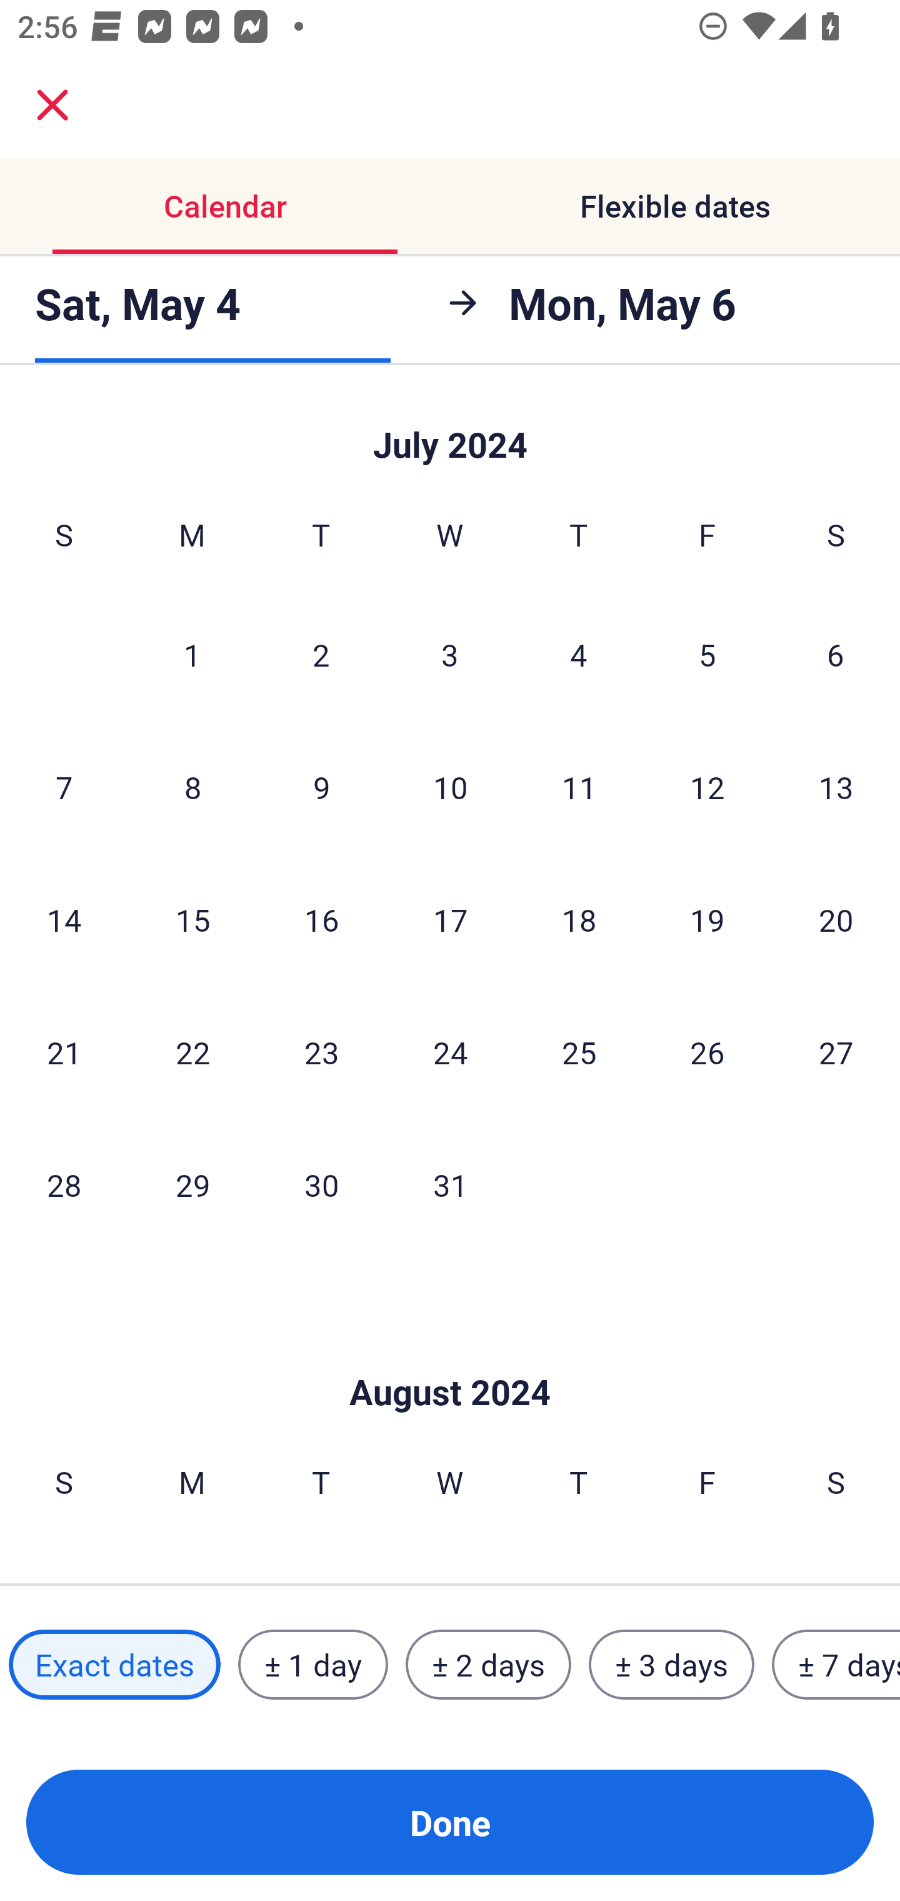 The image size is (900, 1901). Describe the element at coordinates (52, 105) in the screenshot. I see `close.` at that location.